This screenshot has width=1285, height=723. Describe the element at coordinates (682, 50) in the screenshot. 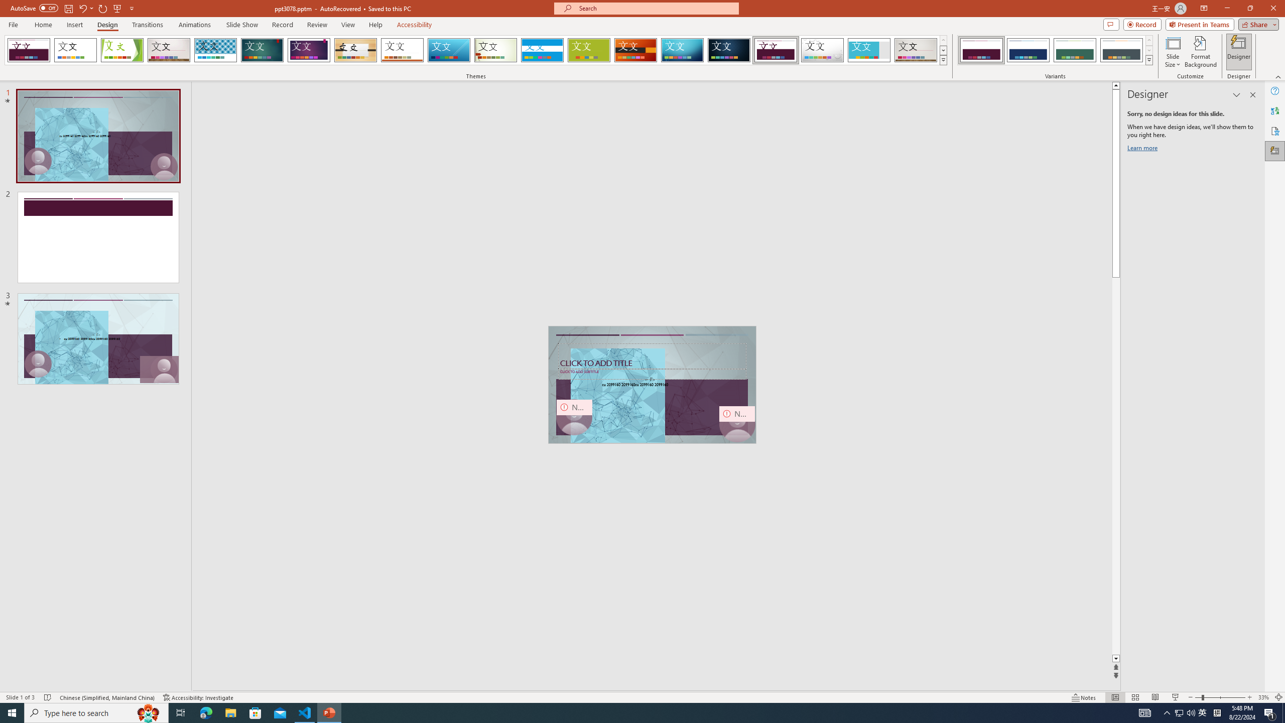

I see `Circuit` at that location.